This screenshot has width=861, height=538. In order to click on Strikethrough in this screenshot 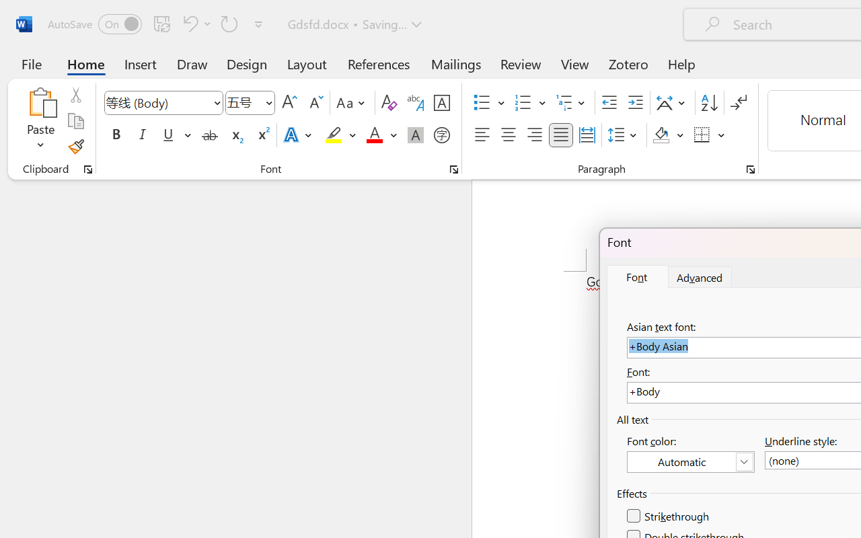, I will do `click(210, 135)`.